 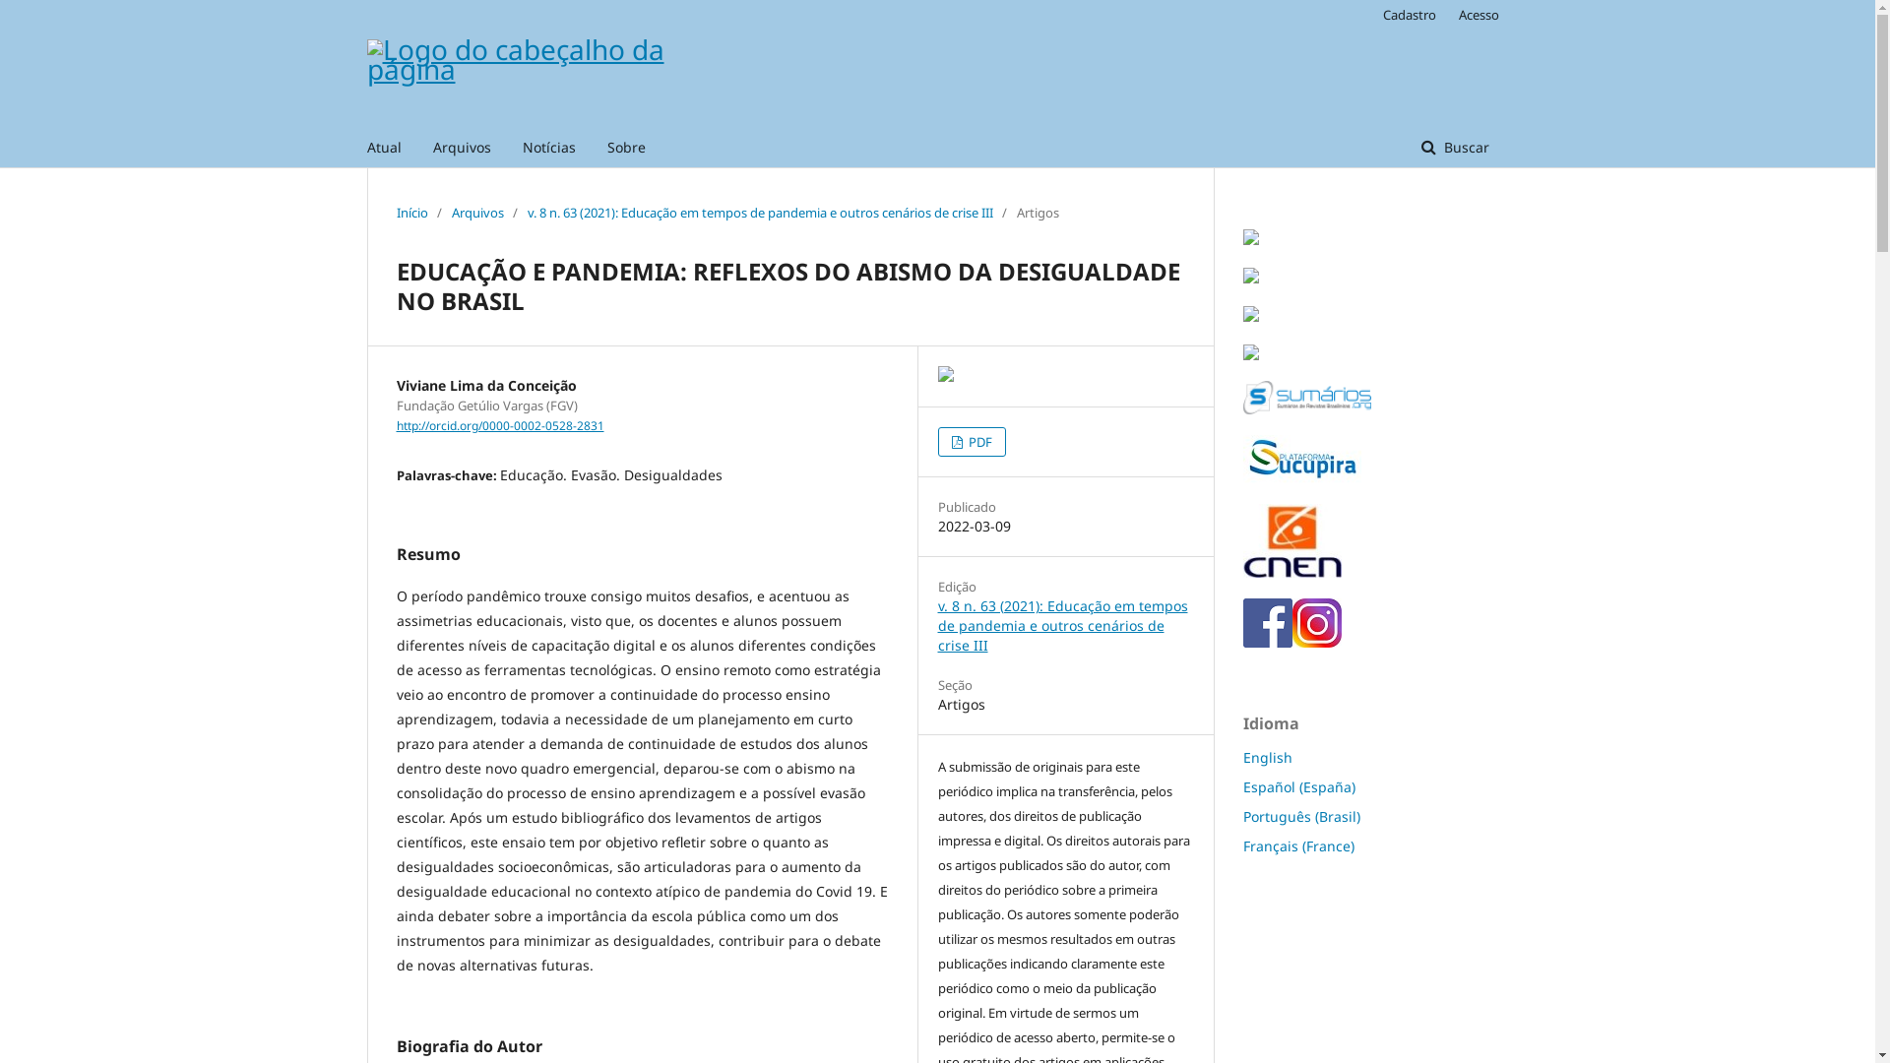 What do you see at coordinates (626, 148) in the screenshot?
I see `Sobre` at bounding box center [626, 148].